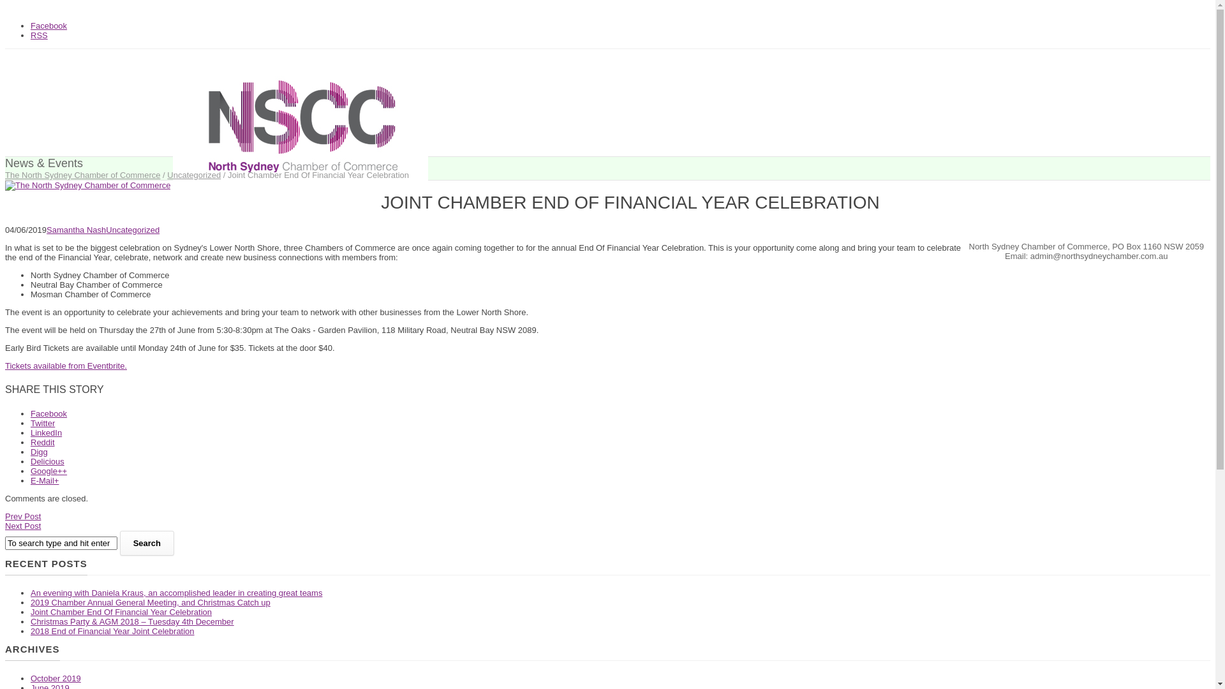 The image size is (1225, 689). I want to click on LinkedIn, so click(46, 433).